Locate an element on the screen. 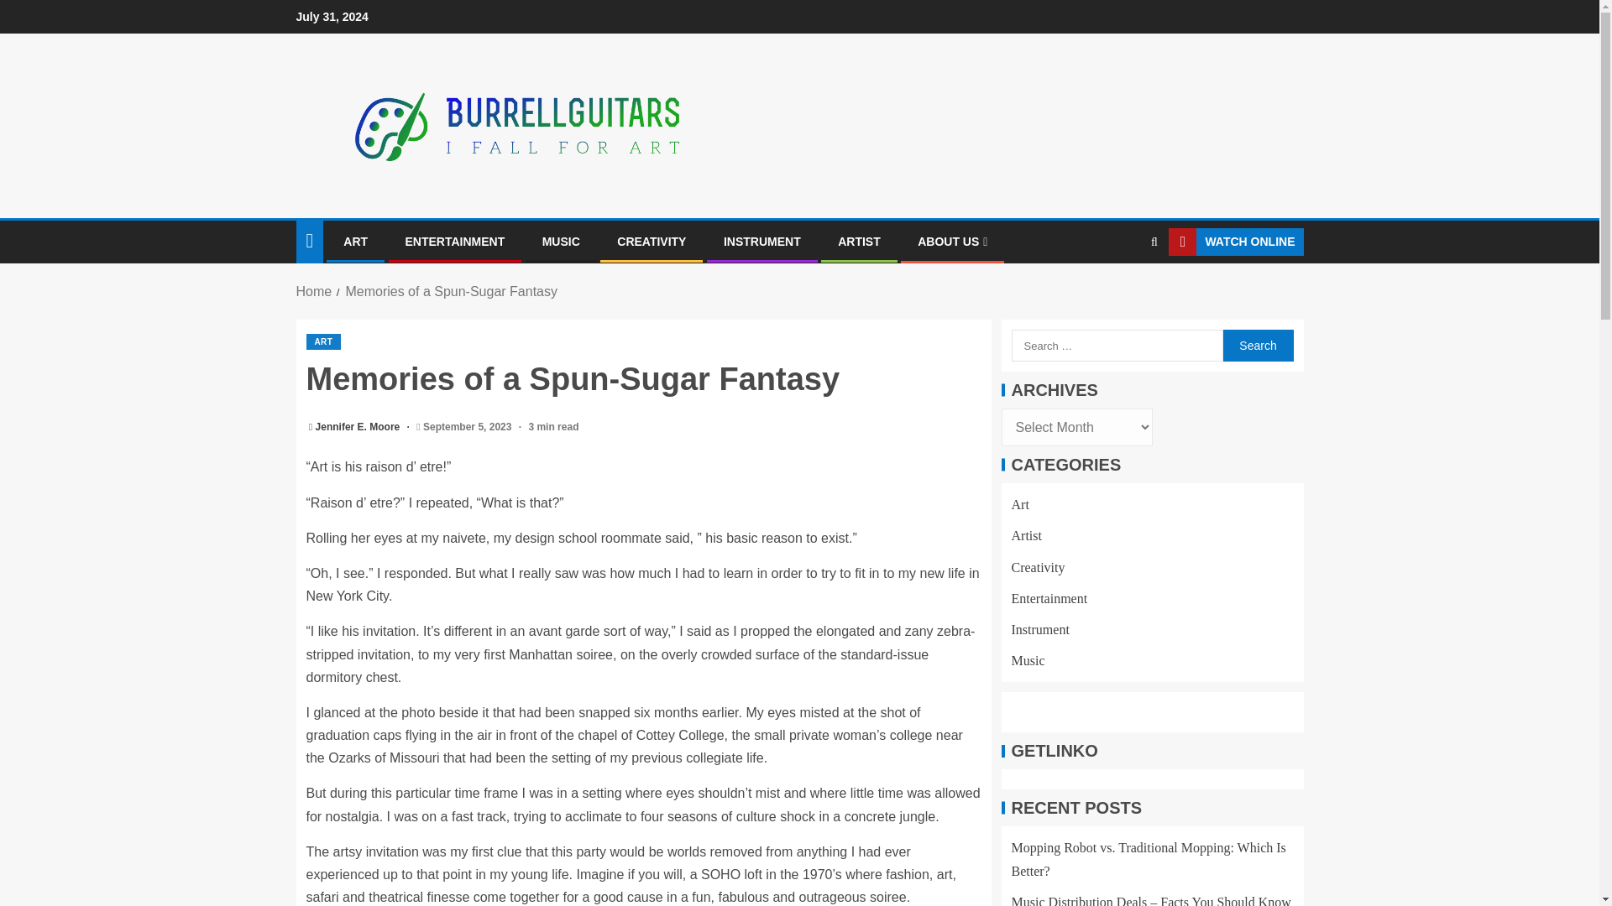 This screenshot has height=906, width=1612. WATCH ONLINE is located at coordinates (1236, 242).